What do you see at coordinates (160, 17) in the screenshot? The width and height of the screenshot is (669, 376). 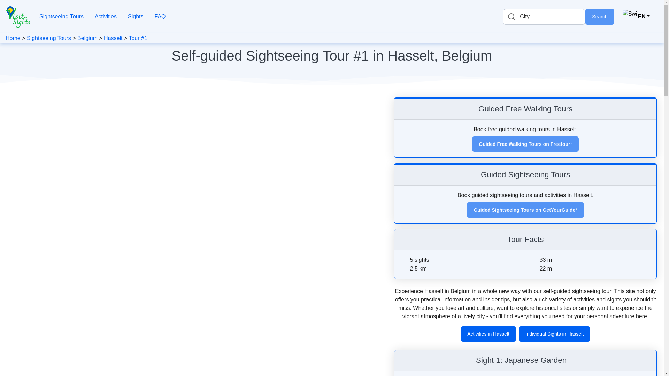 I see `FAQ` at bounding box center [160, 17].